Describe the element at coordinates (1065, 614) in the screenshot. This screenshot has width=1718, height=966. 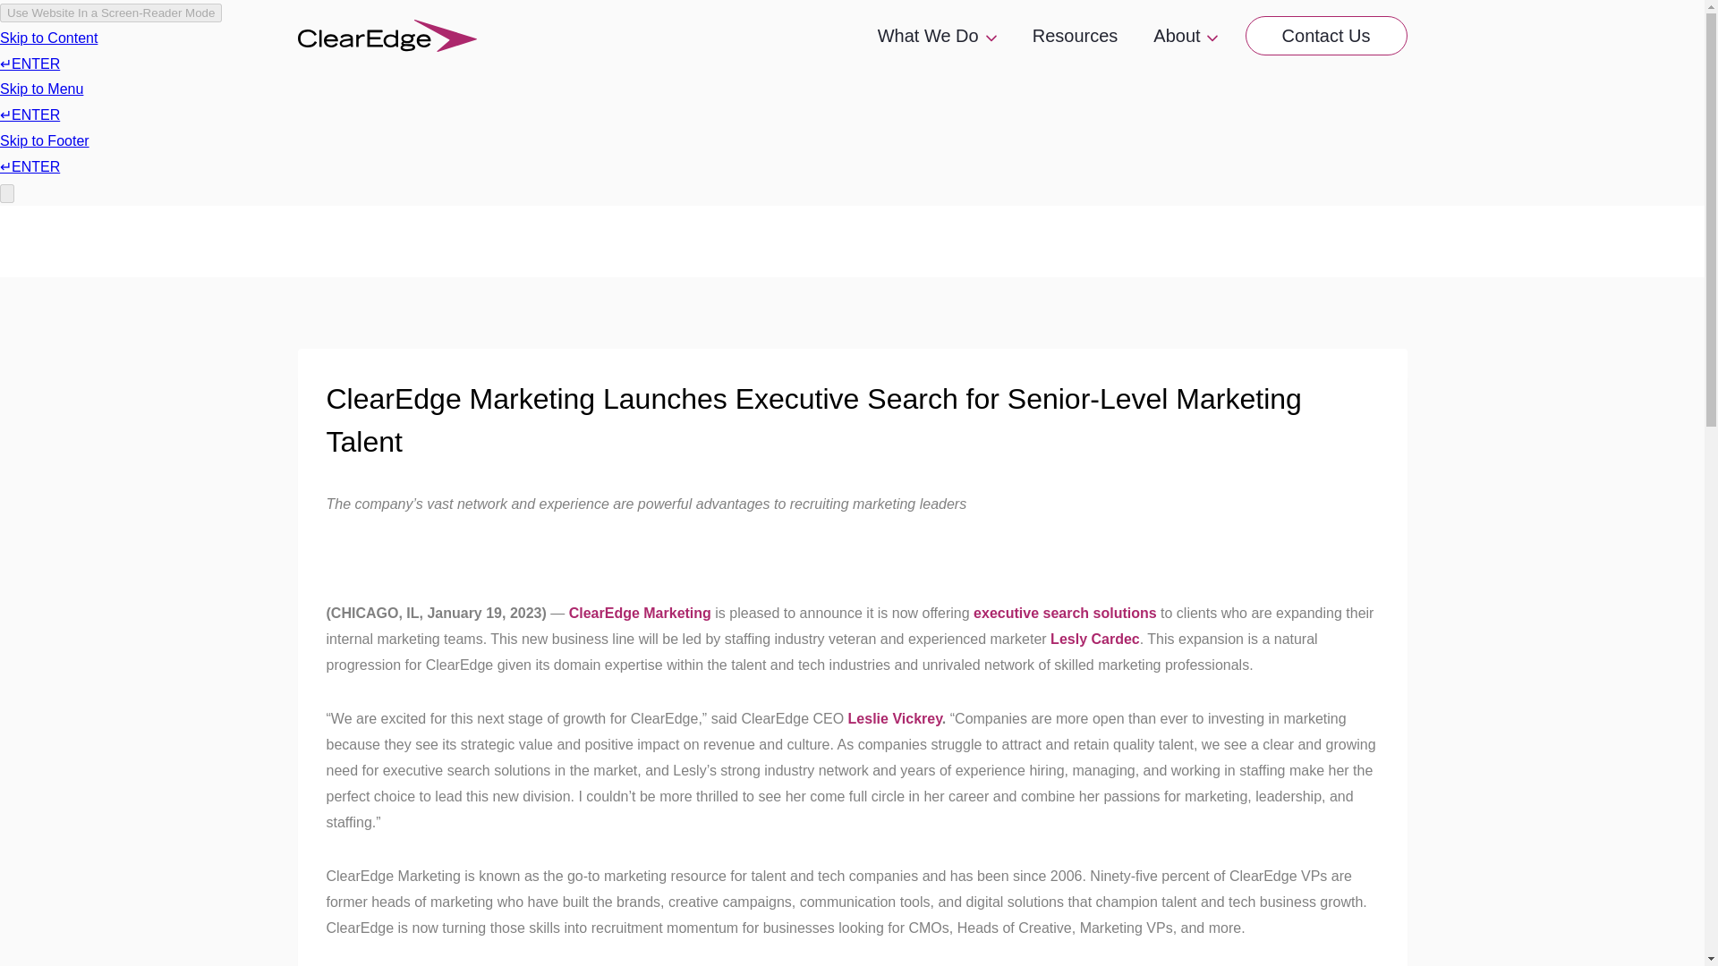
I see `executive search solutions` at that location.